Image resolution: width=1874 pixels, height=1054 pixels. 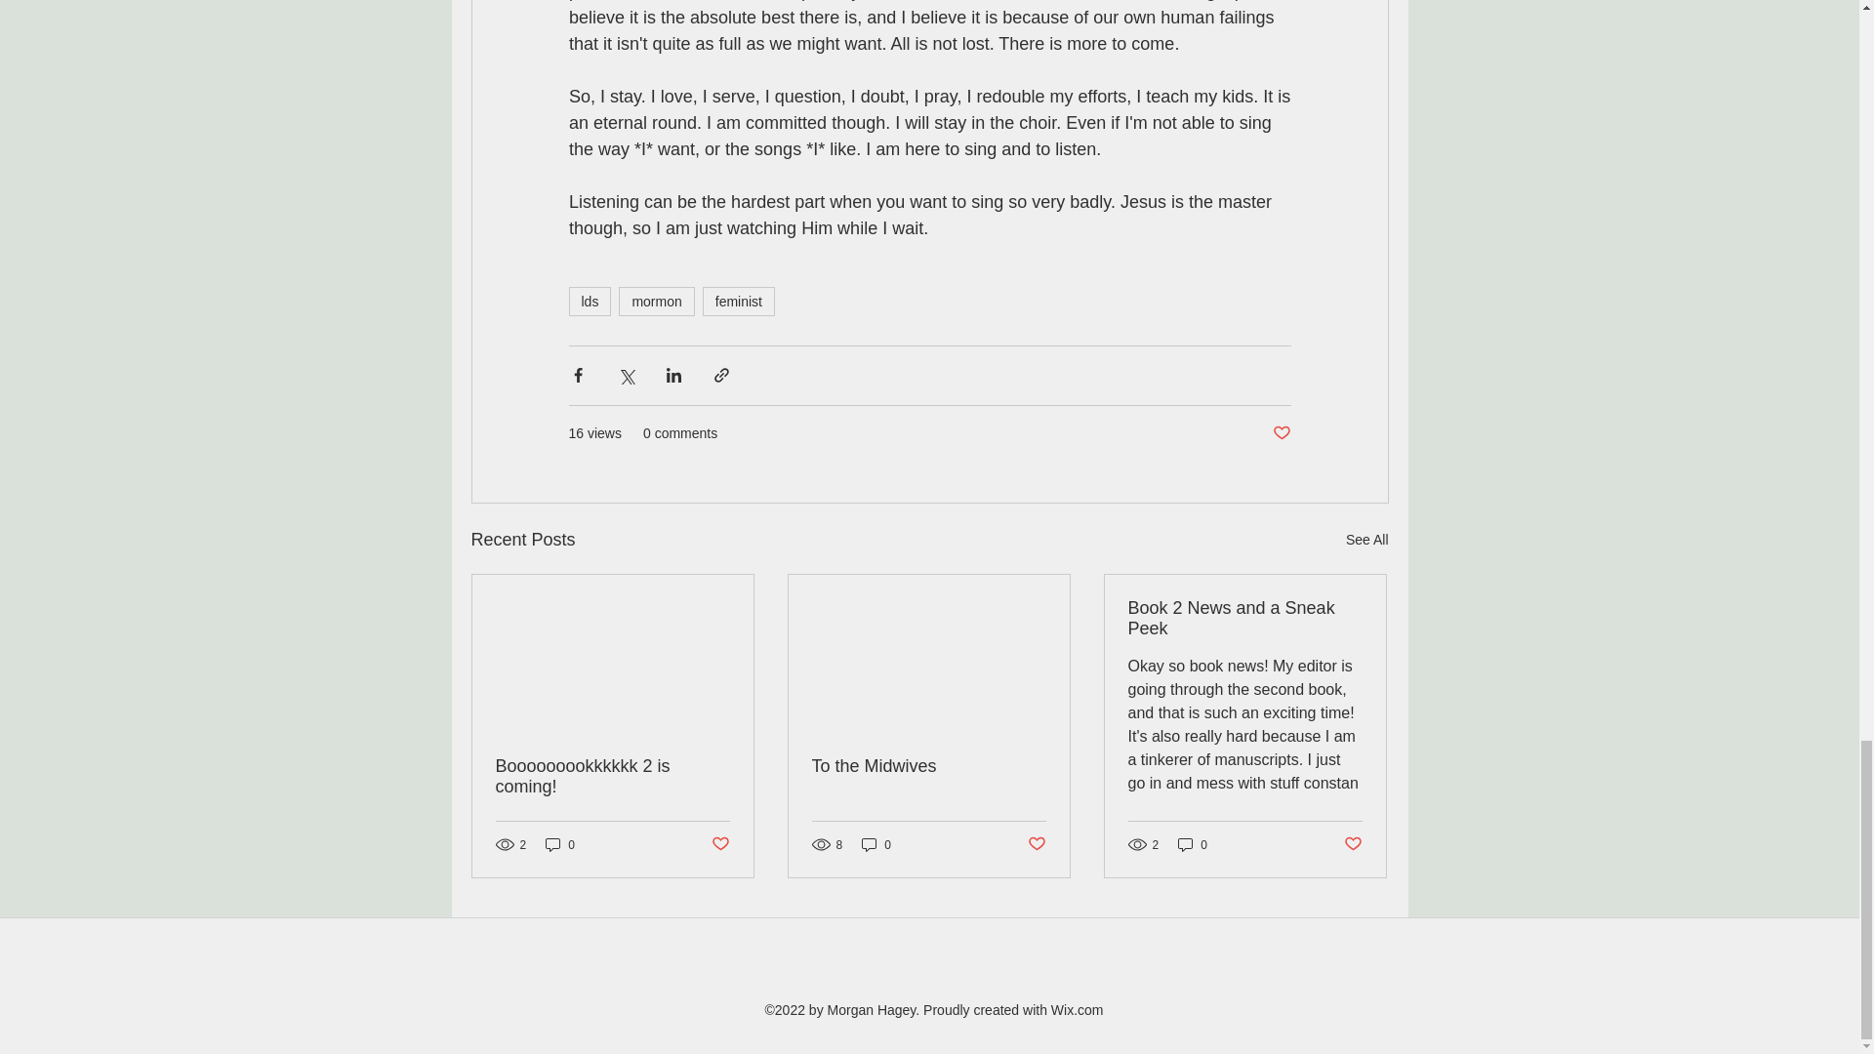 I want to click on 0, so click(x=560, y=844).